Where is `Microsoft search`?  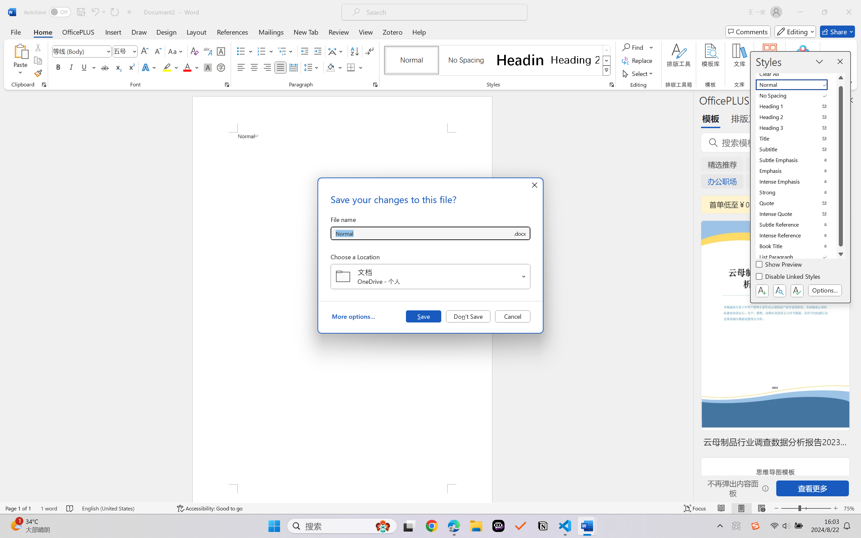 Microsoft search is located at coordinates (443, 12).